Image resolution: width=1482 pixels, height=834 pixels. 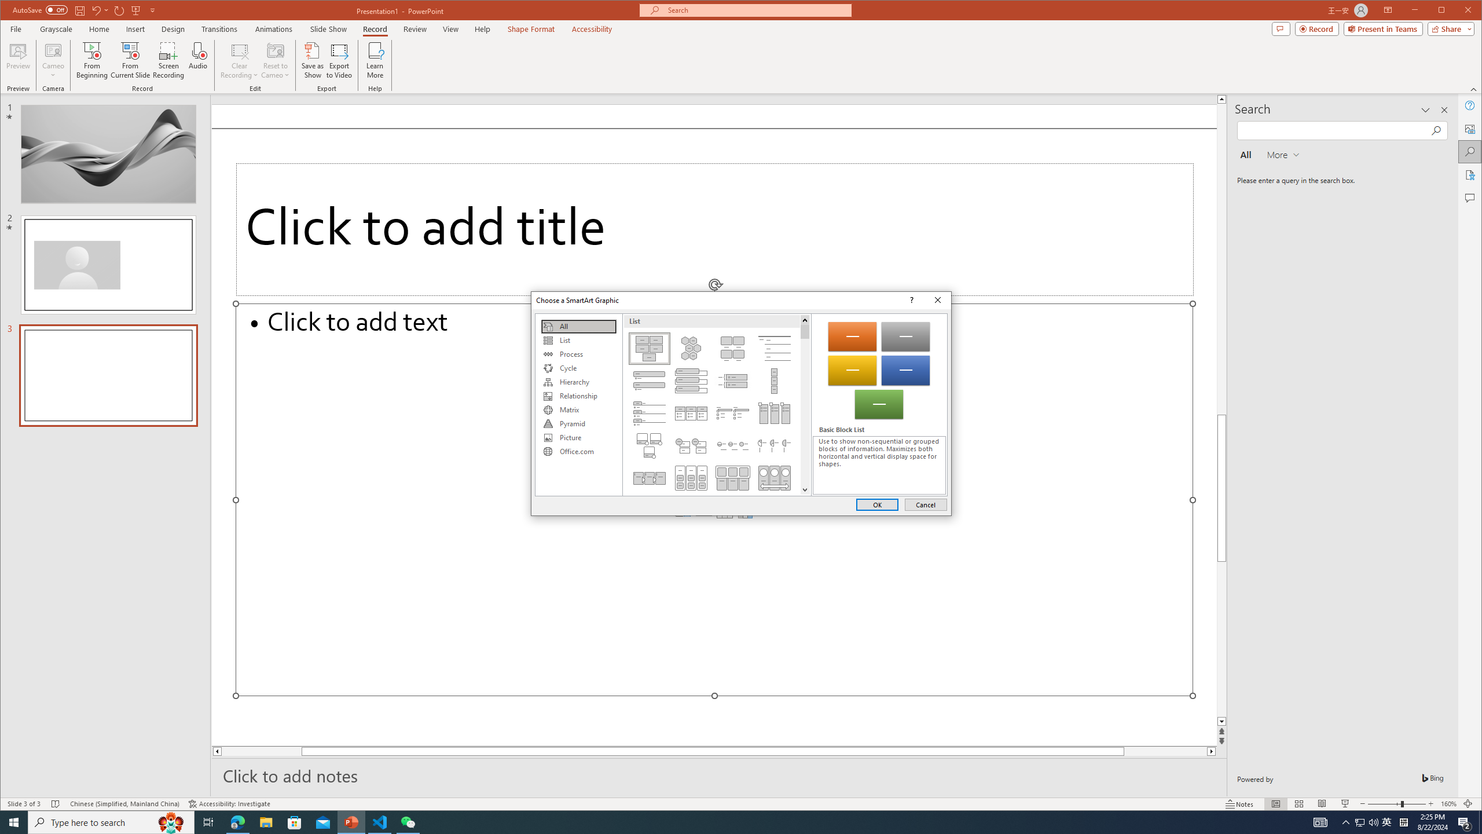 What do you see at coordinates (690, 349) in the screenshot?
I see `Alternating Hexagons` at bounding box center [690, 349].